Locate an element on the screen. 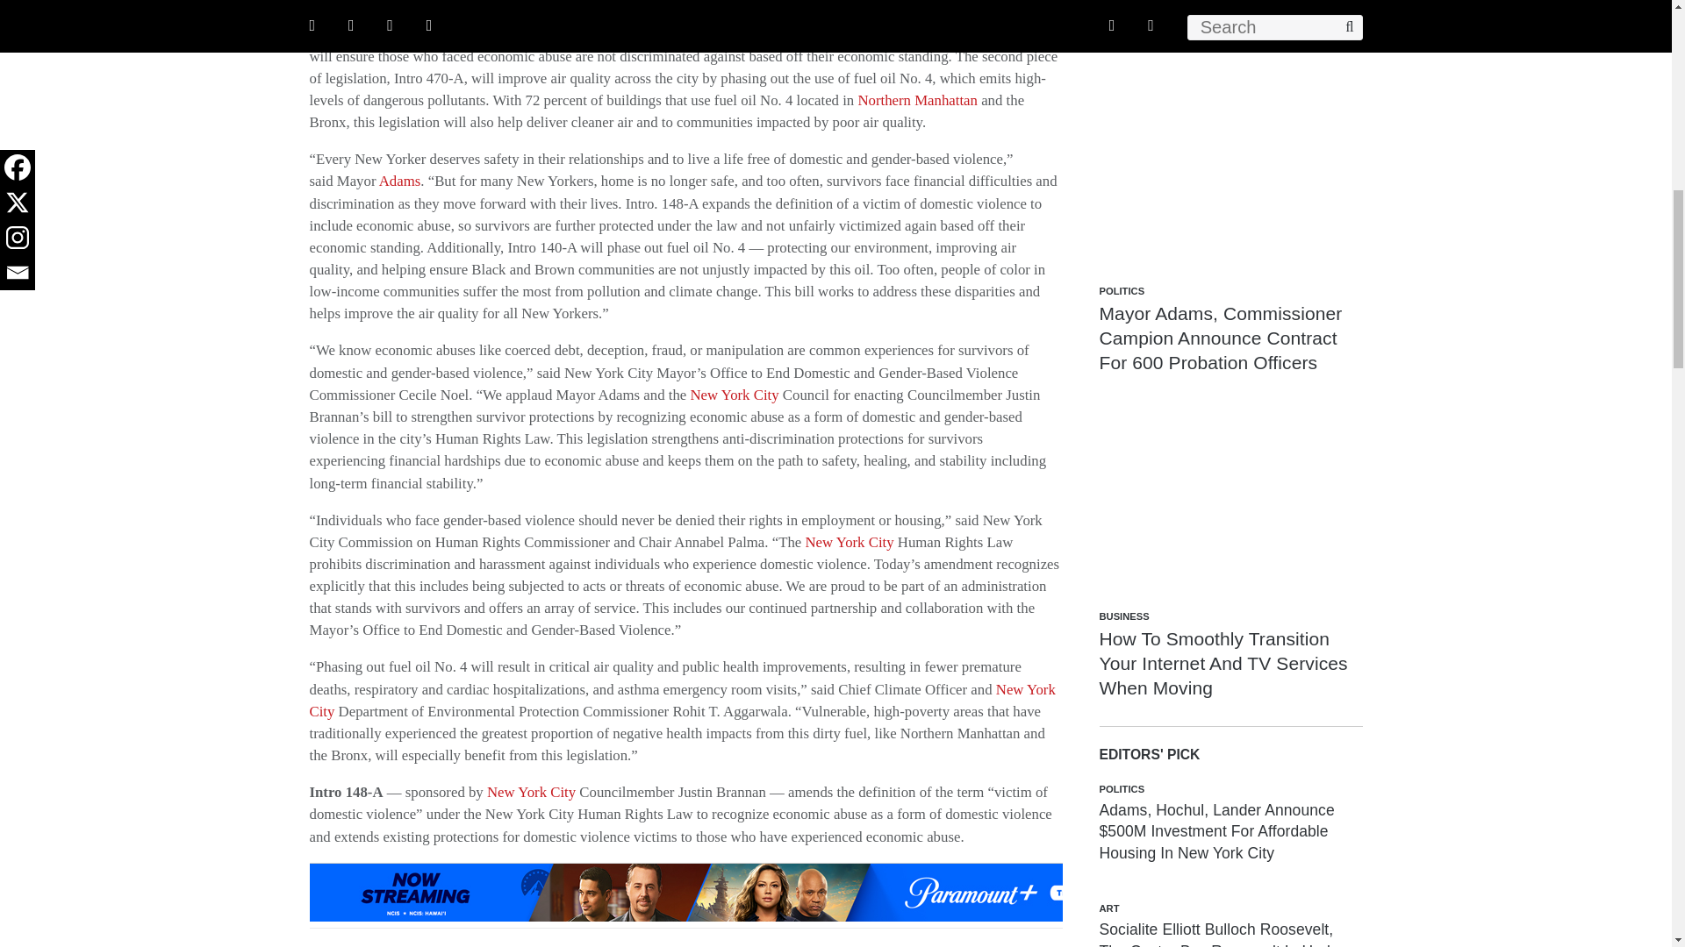 The image size is (1685, 947). Adams is located at coordinates (400, 181).